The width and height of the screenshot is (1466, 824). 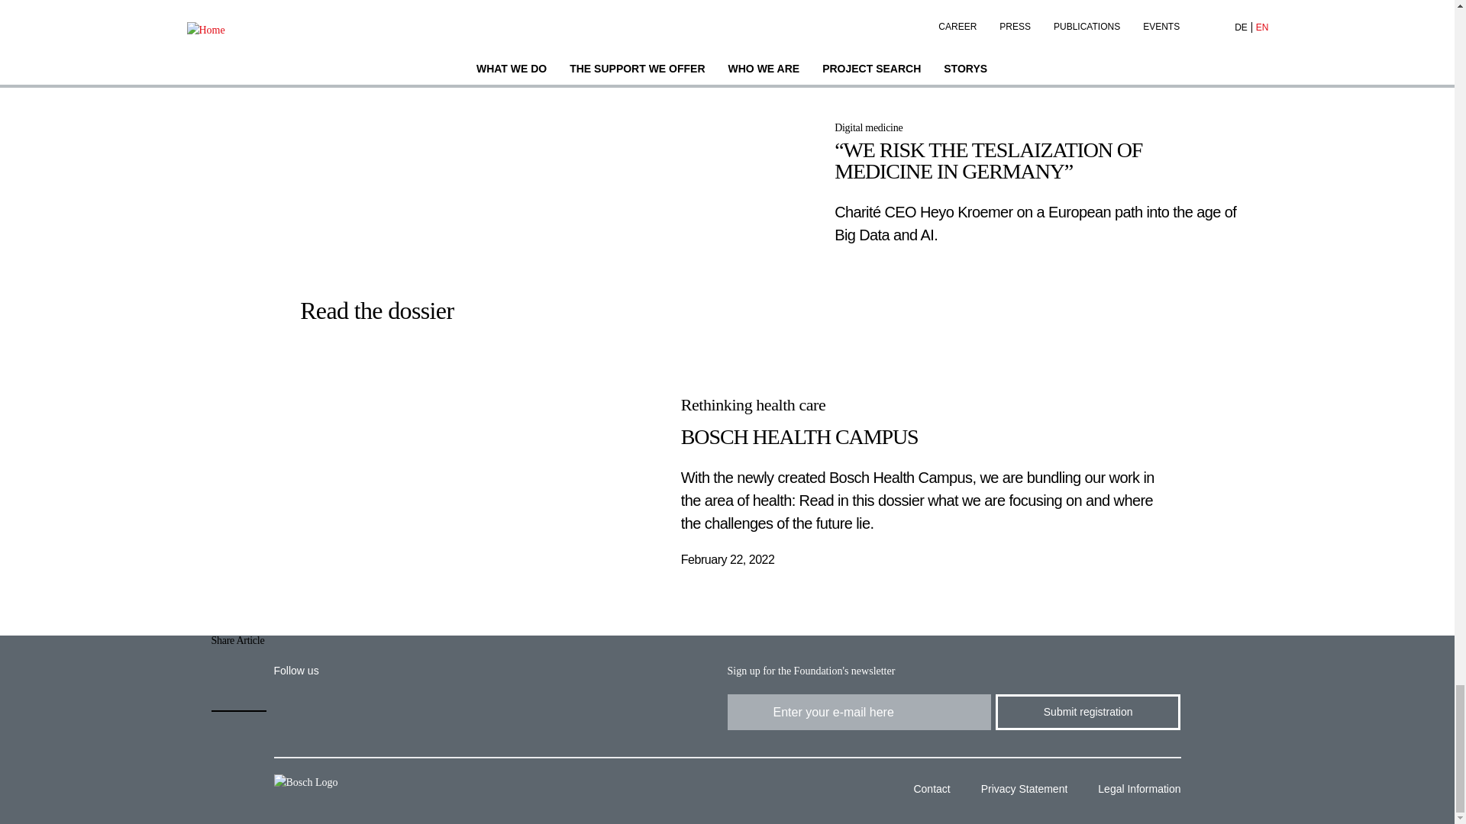 What do you see at coordinates (454, 711) in the screenshot?
I see `instagram` at bounding box center [454, 711].